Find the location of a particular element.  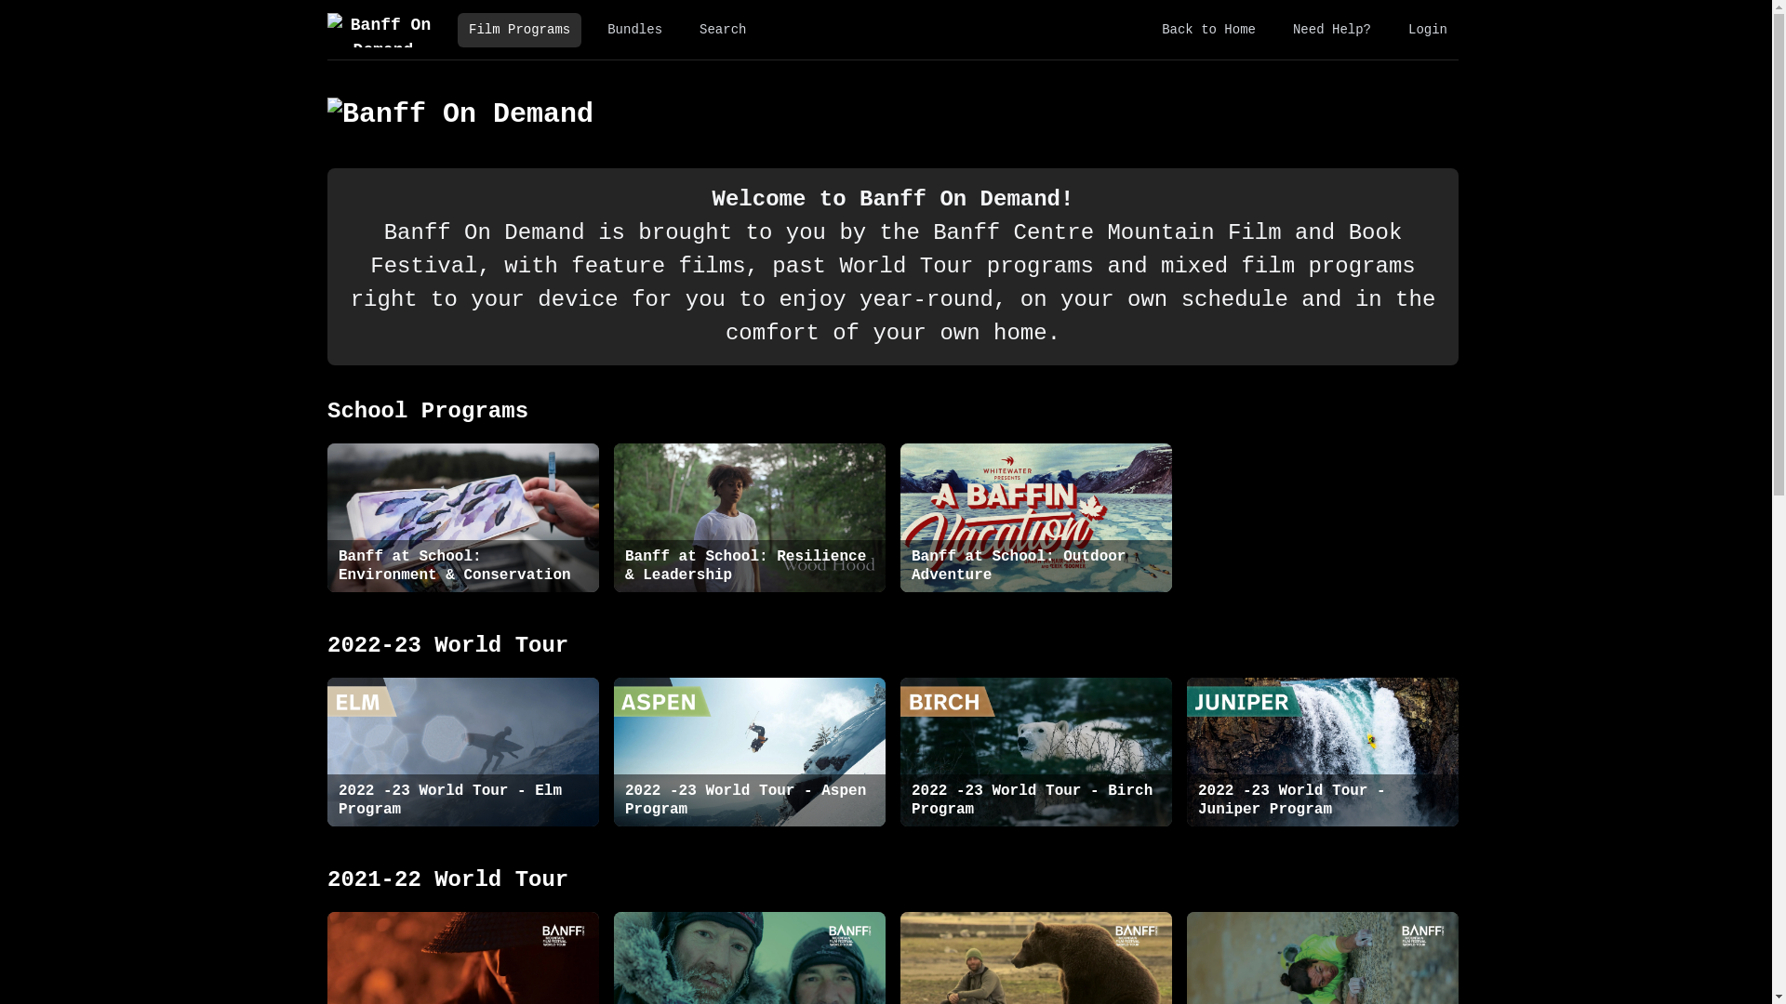

Login is located at coordinates (1428, 30).